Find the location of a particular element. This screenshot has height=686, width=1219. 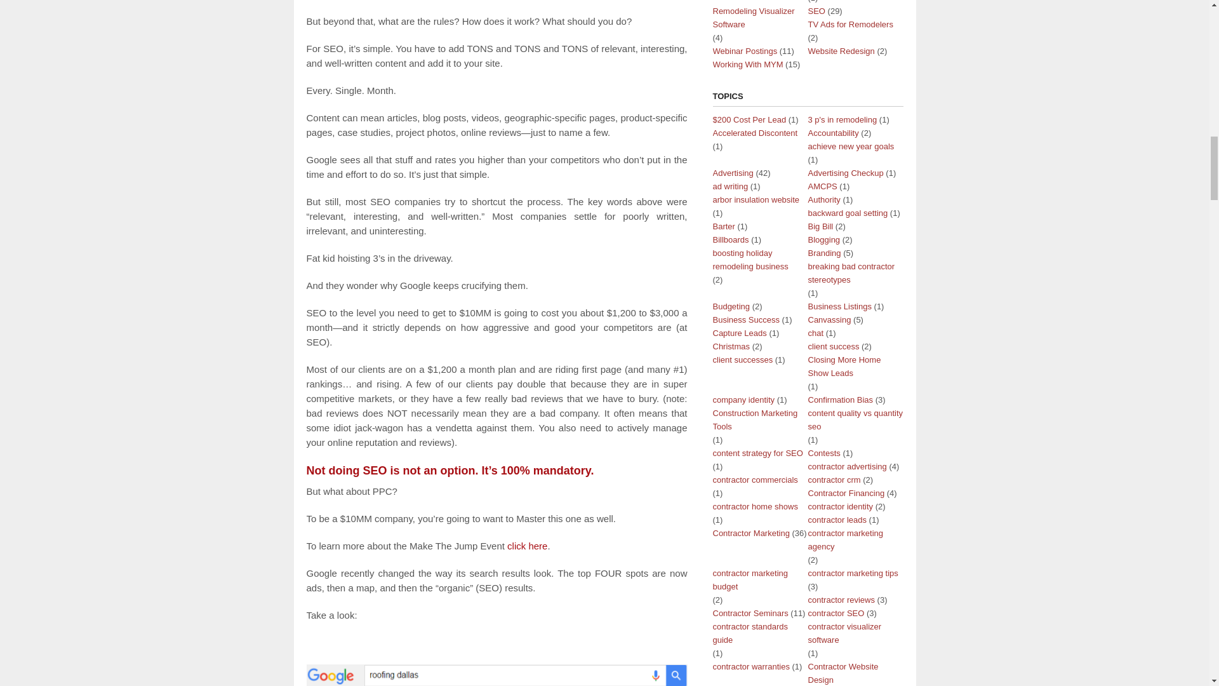

1 topics is located at coordinates (754, 133).